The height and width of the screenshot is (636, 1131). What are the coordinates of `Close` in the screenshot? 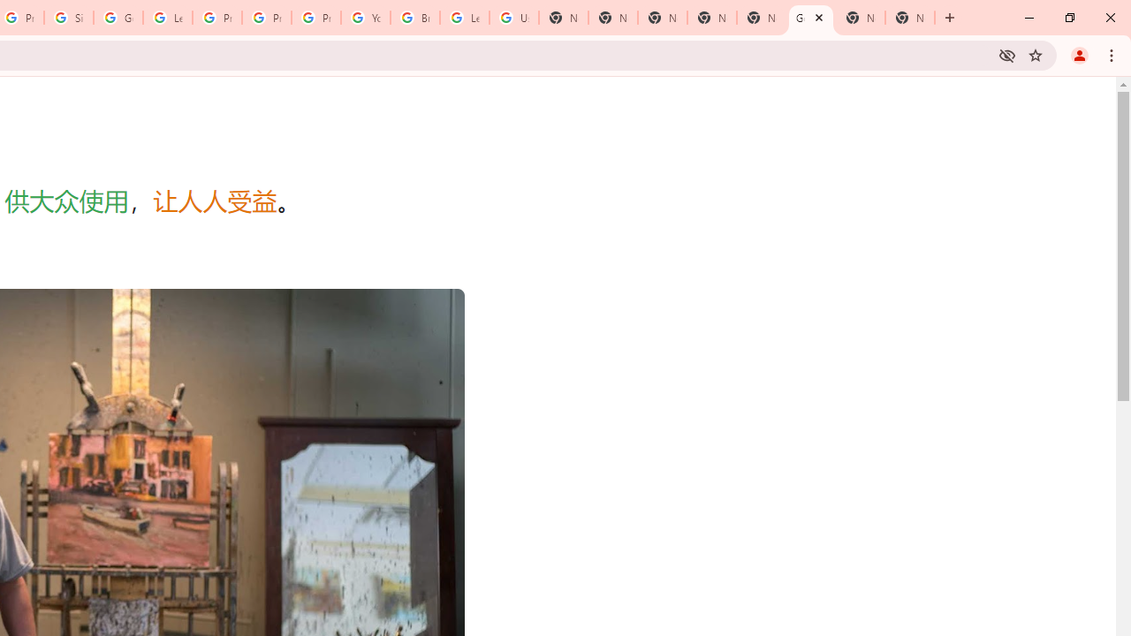 It's located at (818, 17).